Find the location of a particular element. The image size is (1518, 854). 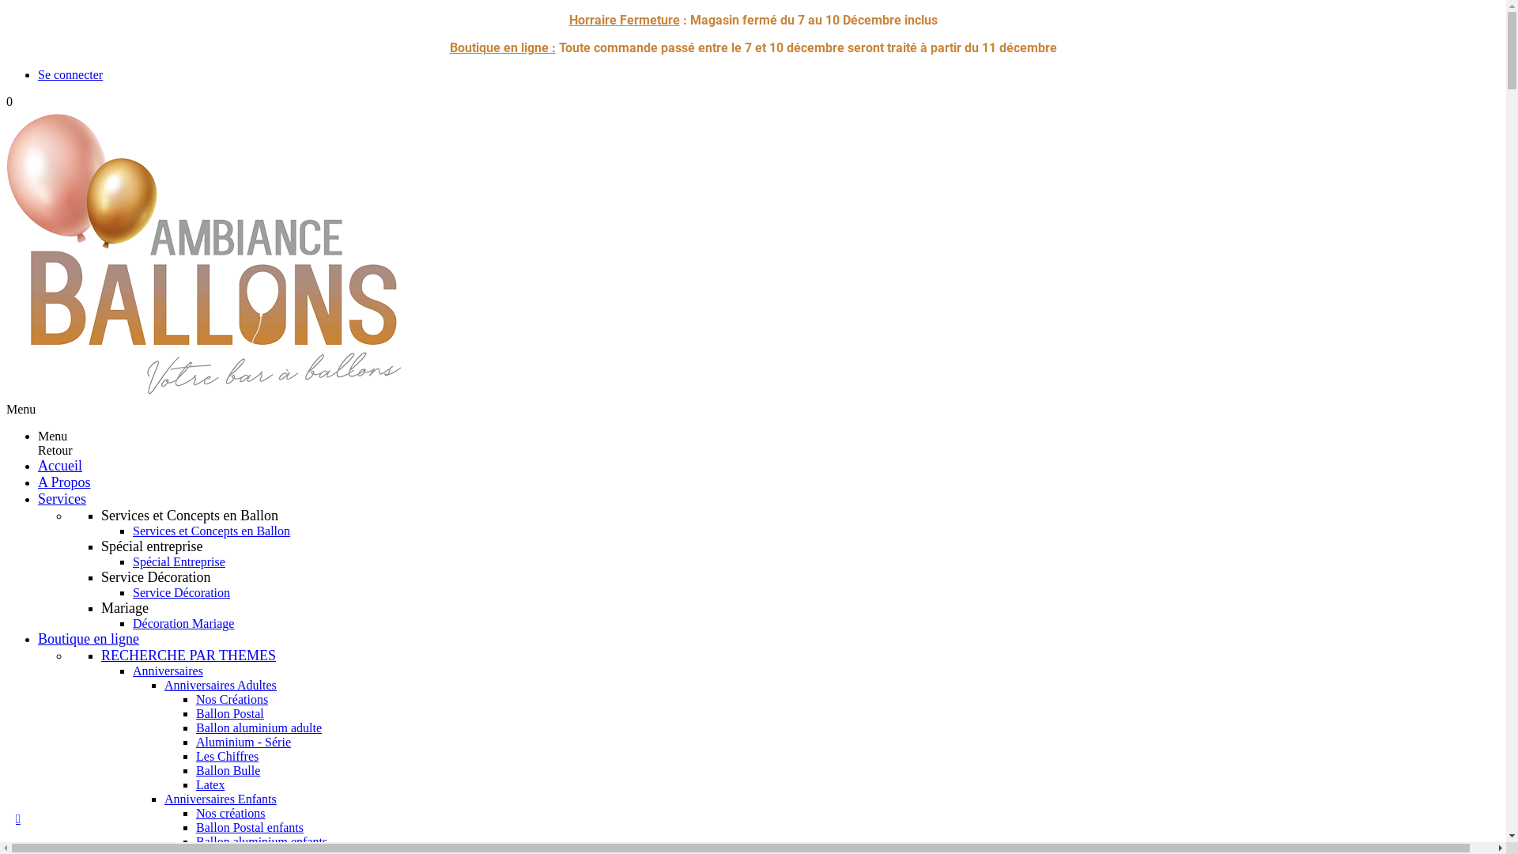

Ballon Bulle is located at coordinates (228, 770).